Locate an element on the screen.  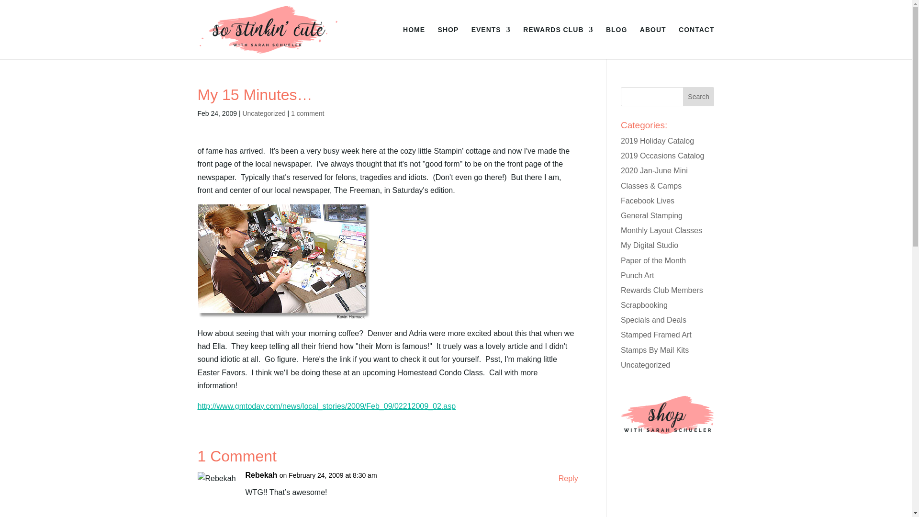
REWARDS CLUB is located at coordinates (558, 43).